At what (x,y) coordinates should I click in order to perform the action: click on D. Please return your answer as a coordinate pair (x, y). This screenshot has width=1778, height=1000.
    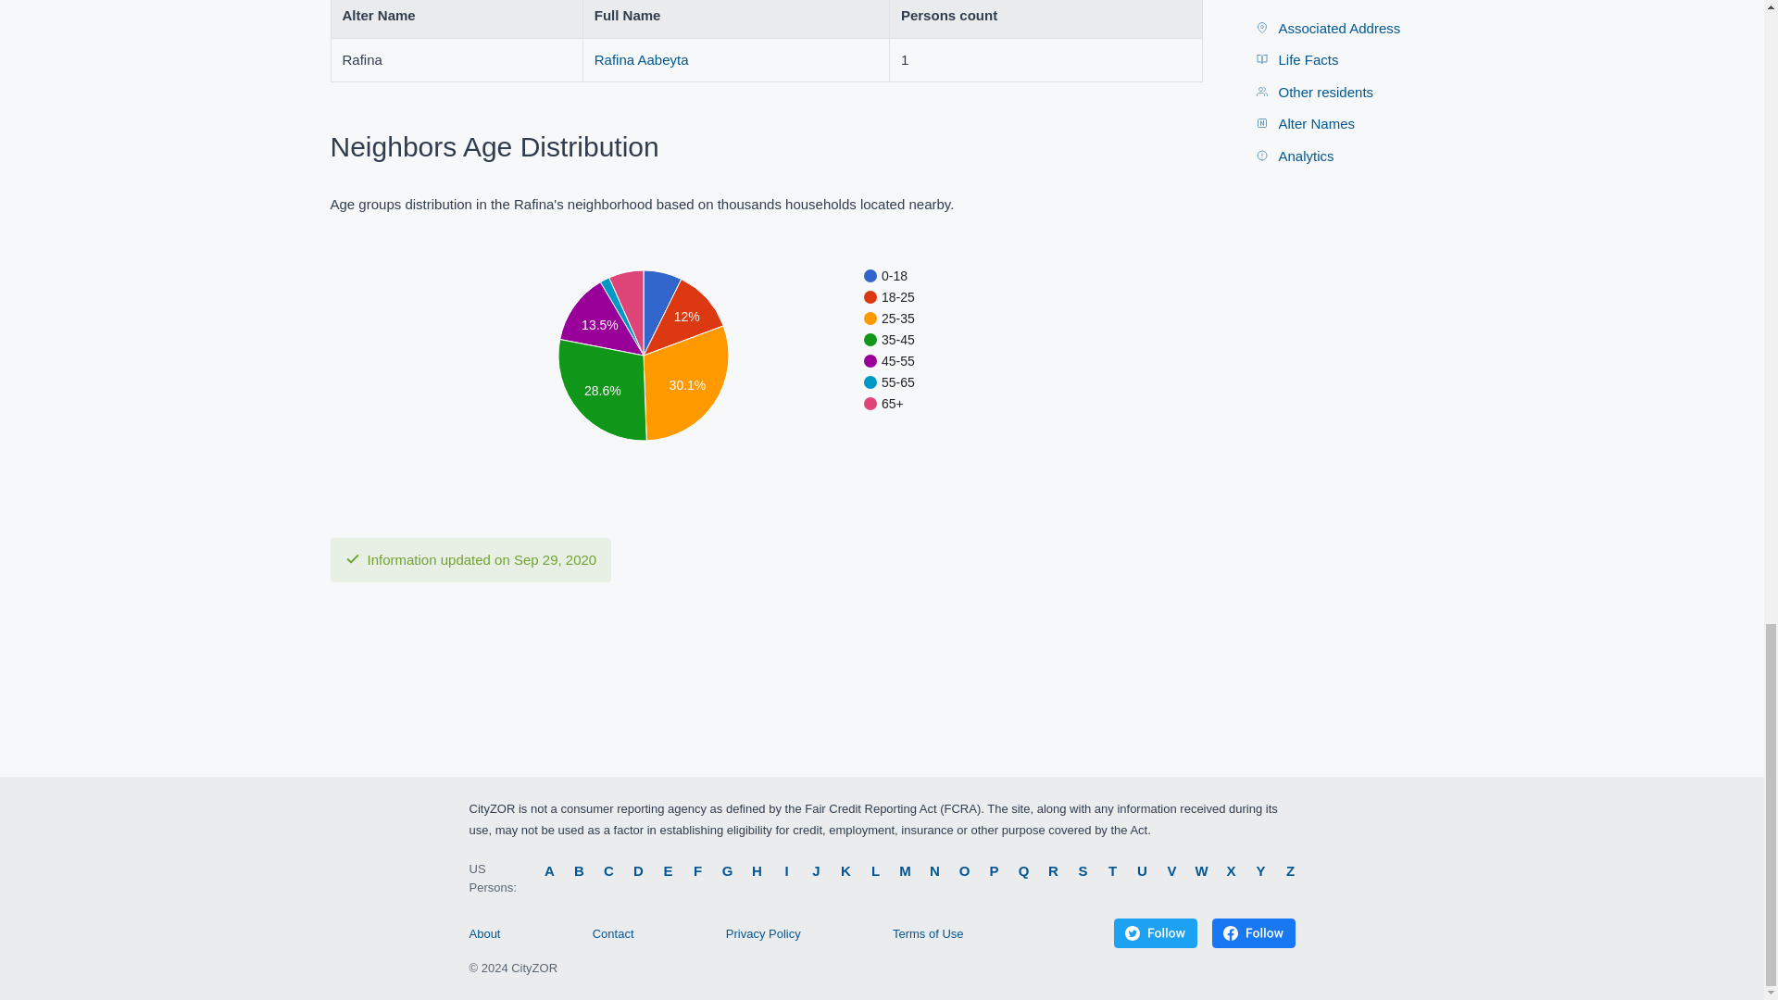
    Looking at the image, I should click on (639, 869).